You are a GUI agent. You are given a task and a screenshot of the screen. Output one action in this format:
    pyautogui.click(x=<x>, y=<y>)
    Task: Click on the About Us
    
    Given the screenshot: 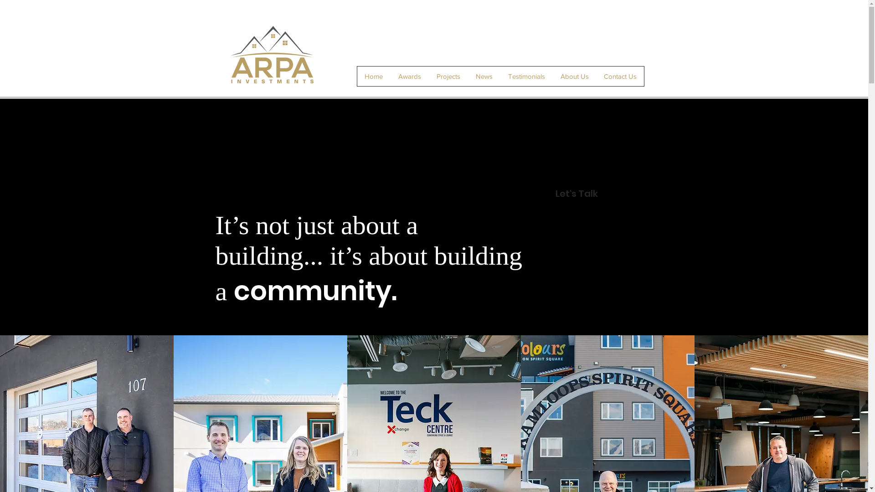 What is the action you would take?
    pyautogui.click(x=574, y=77)
    